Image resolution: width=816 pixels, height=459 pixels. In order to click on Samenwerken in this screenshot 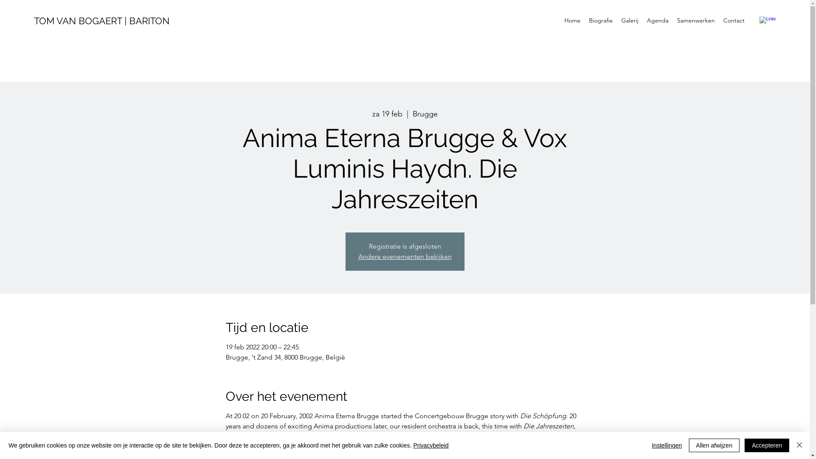, I will do `click(696, 20)`.